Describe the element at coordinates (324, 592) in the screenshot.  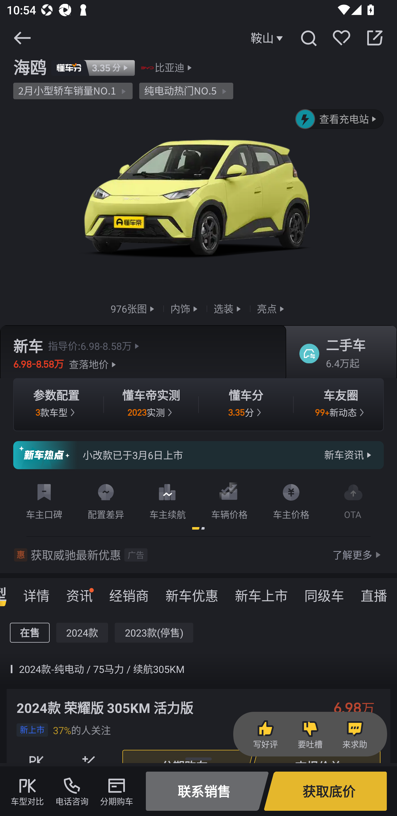
I see `同级车` at that location.